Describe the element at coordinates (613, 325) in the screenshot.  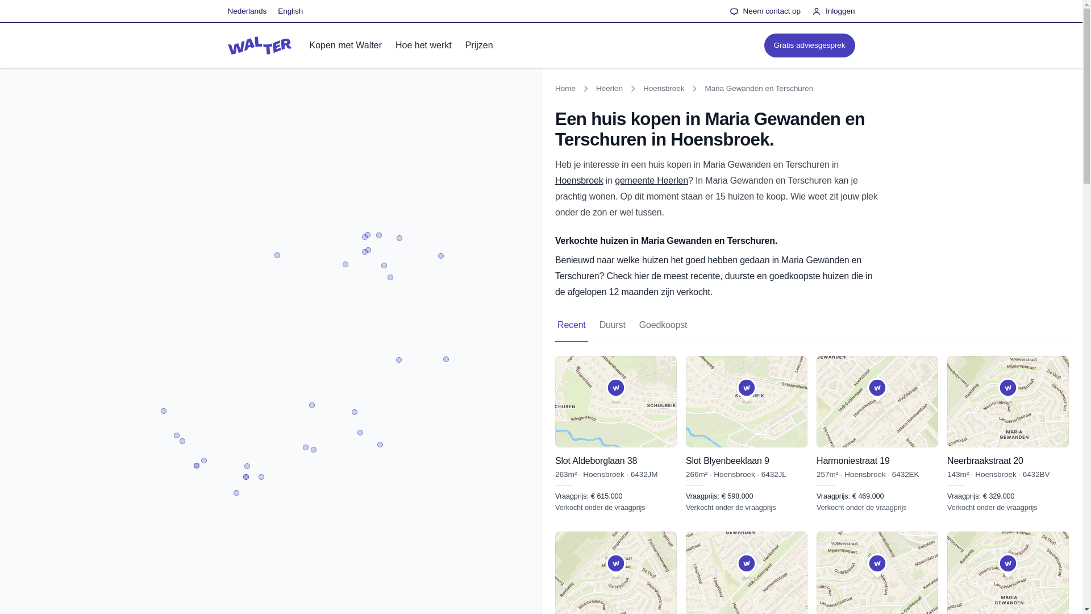
I see `Duurst` at that location.